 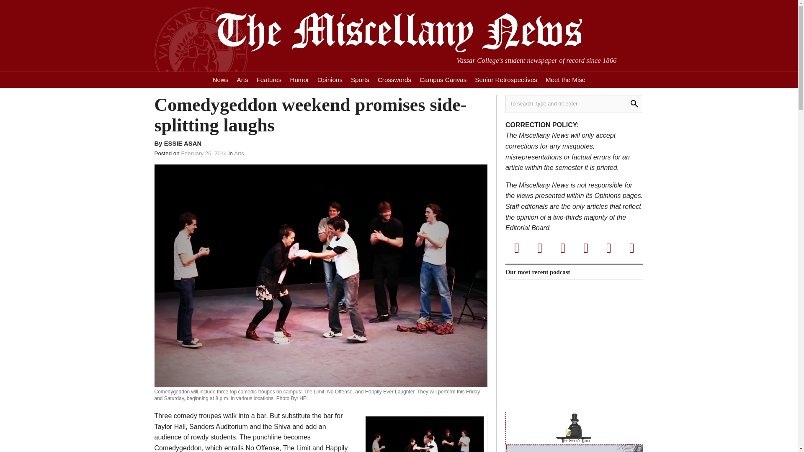 What do you see at coordinates (239, 153) in the screenshot?
I see `Arts` at bounding box center [239, 153].